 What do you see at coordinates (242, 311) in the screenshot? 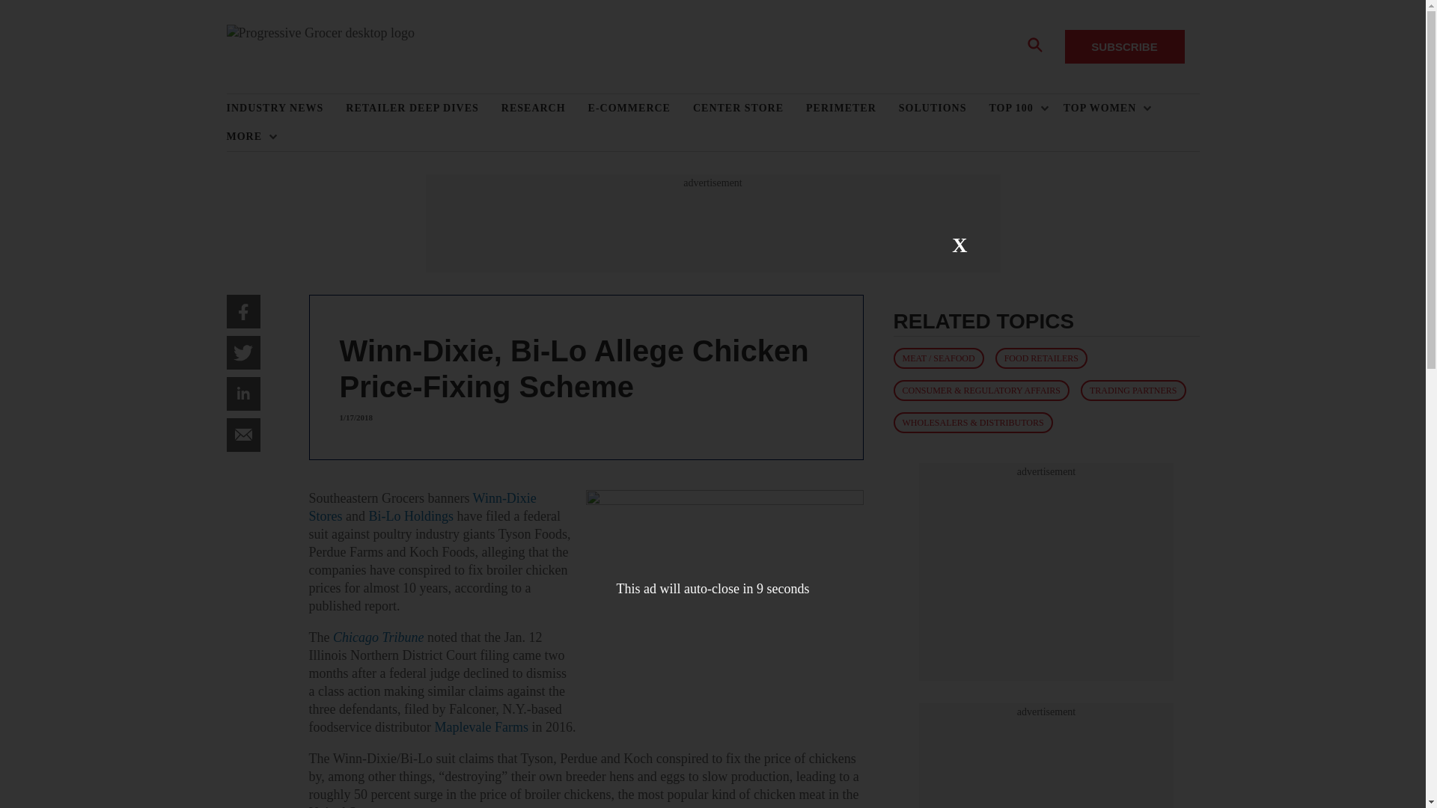
I see `facebook` at bounding box center [242, 311].